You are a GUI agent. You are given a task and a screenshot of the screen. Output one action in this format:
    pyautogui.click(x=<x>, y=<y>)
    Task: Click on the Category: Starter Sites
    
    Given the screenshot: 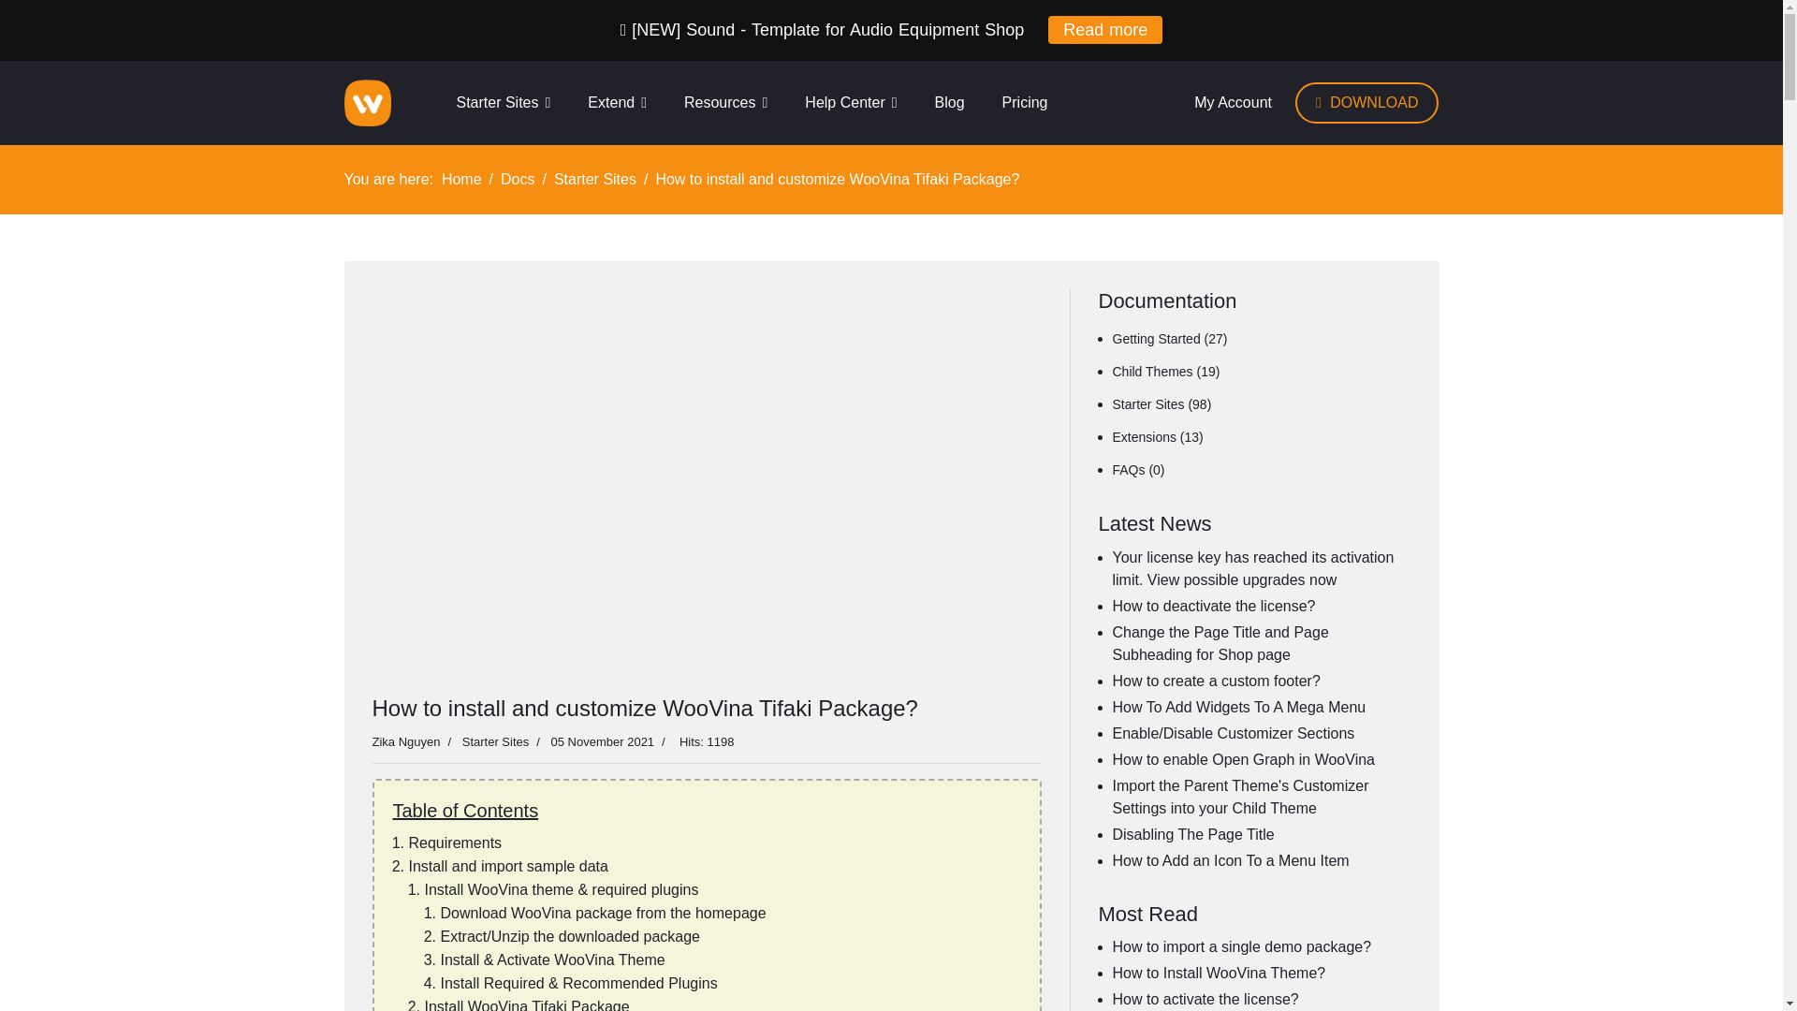 What is the action you would take?
    pyautogui.click(x=484, y=741)
    